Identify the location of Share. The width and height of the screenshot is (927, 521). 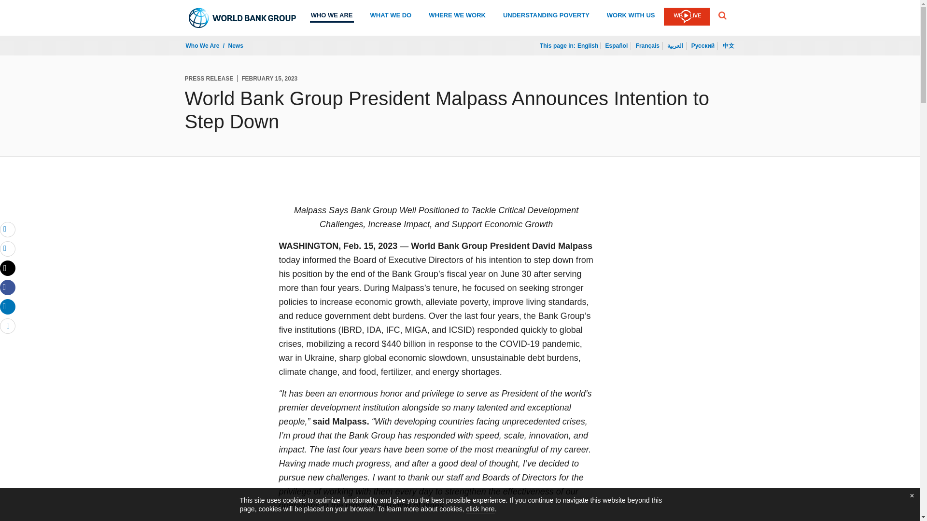
(8, 307).